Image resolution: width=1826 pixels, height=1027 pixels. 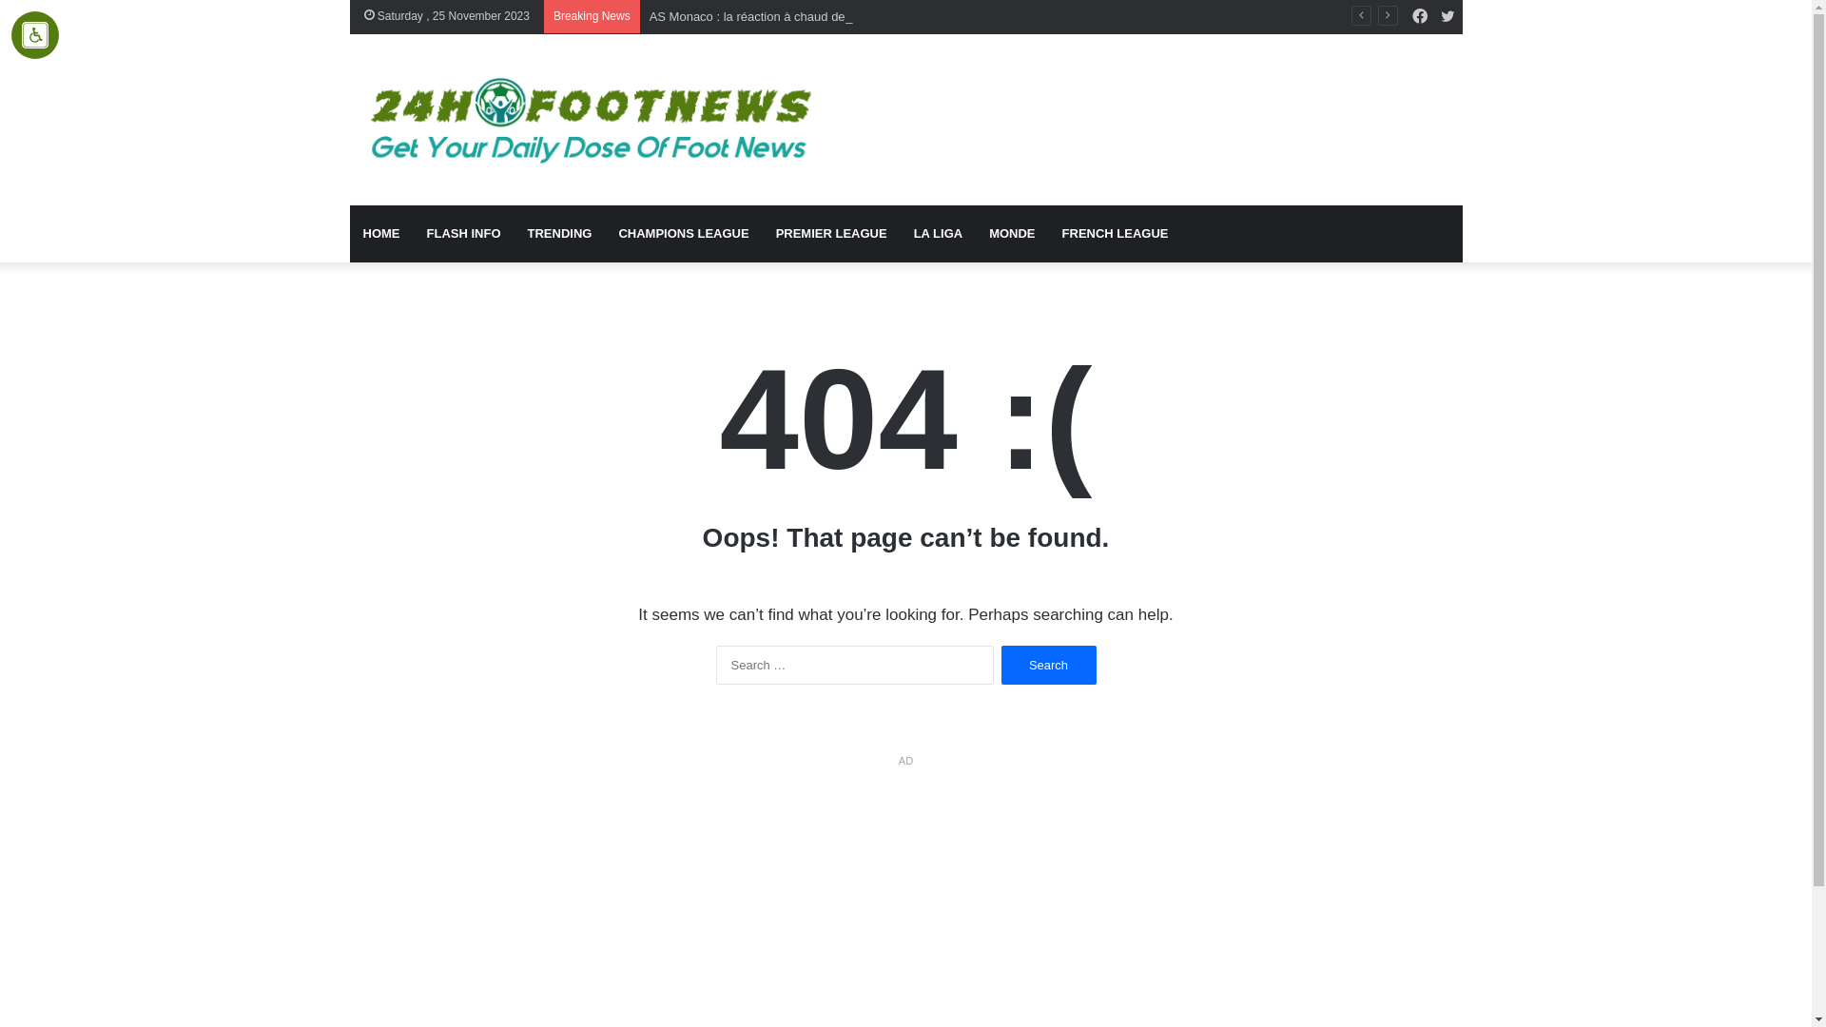 What do you see at coordinates (939, 234) in the screenshot?
I see `LA LIGA` at bounding box center [939, 234].